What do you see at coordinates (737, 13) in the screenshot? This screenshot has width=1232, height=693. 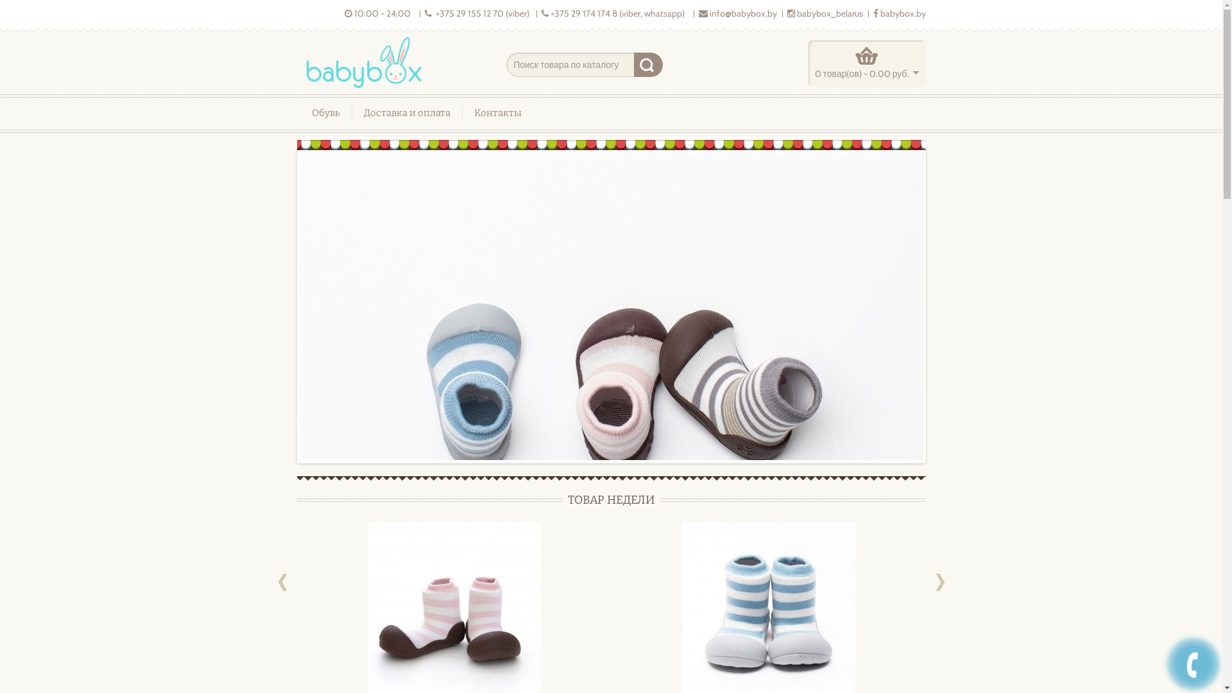 I see ` info@babybox.by` at bounding box center [737, 13].